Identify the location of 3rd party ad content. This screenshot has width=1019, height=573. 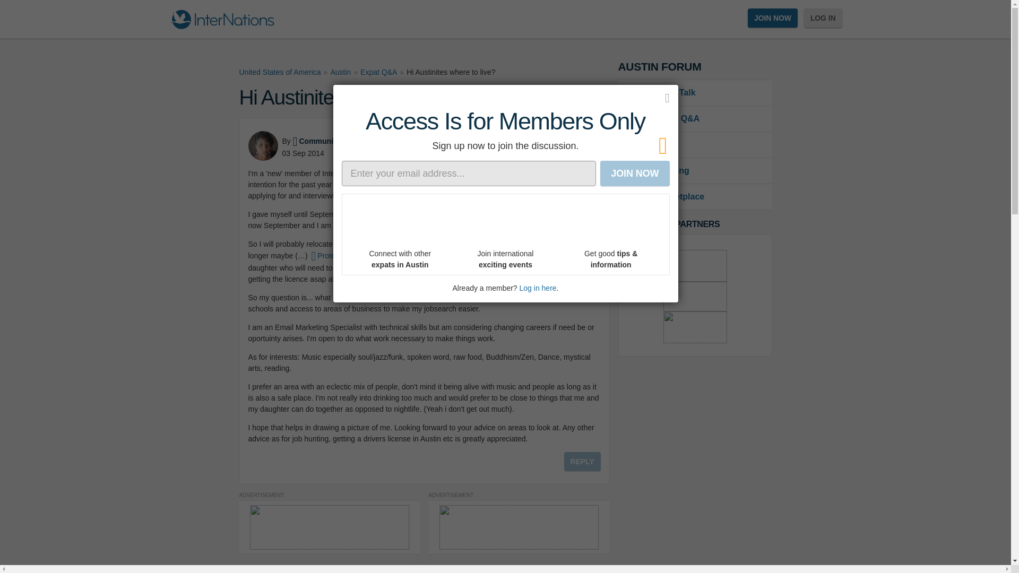
(695, 297).